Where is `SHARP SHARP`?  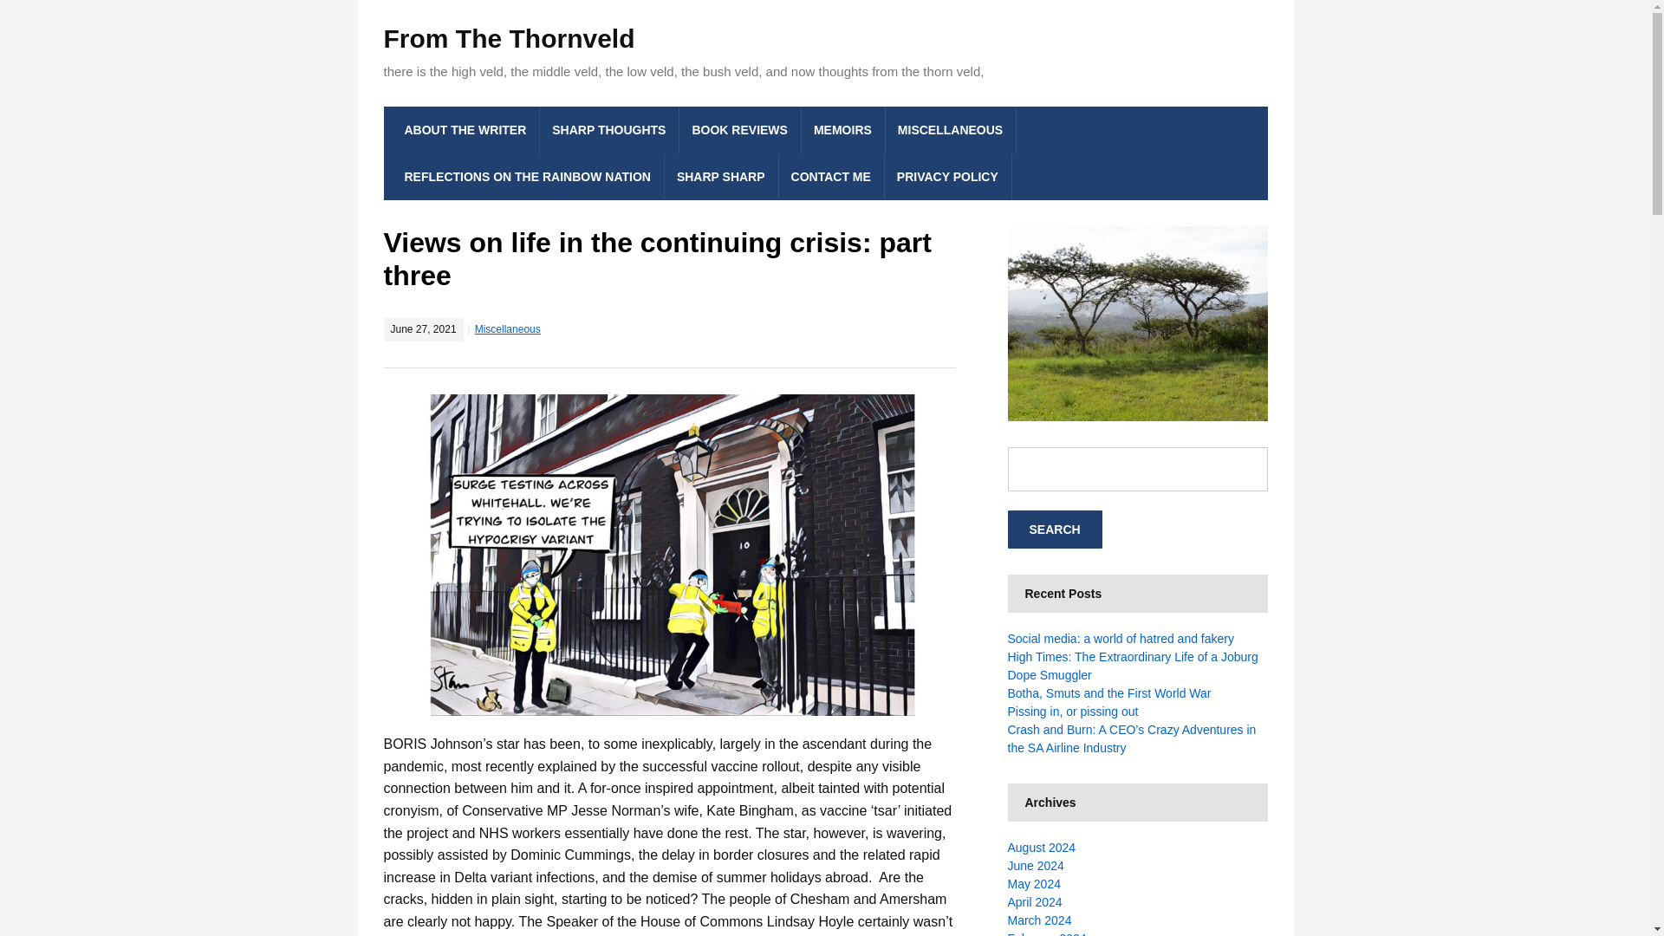 SHARP SHARP is located at coordinates (721, 177).